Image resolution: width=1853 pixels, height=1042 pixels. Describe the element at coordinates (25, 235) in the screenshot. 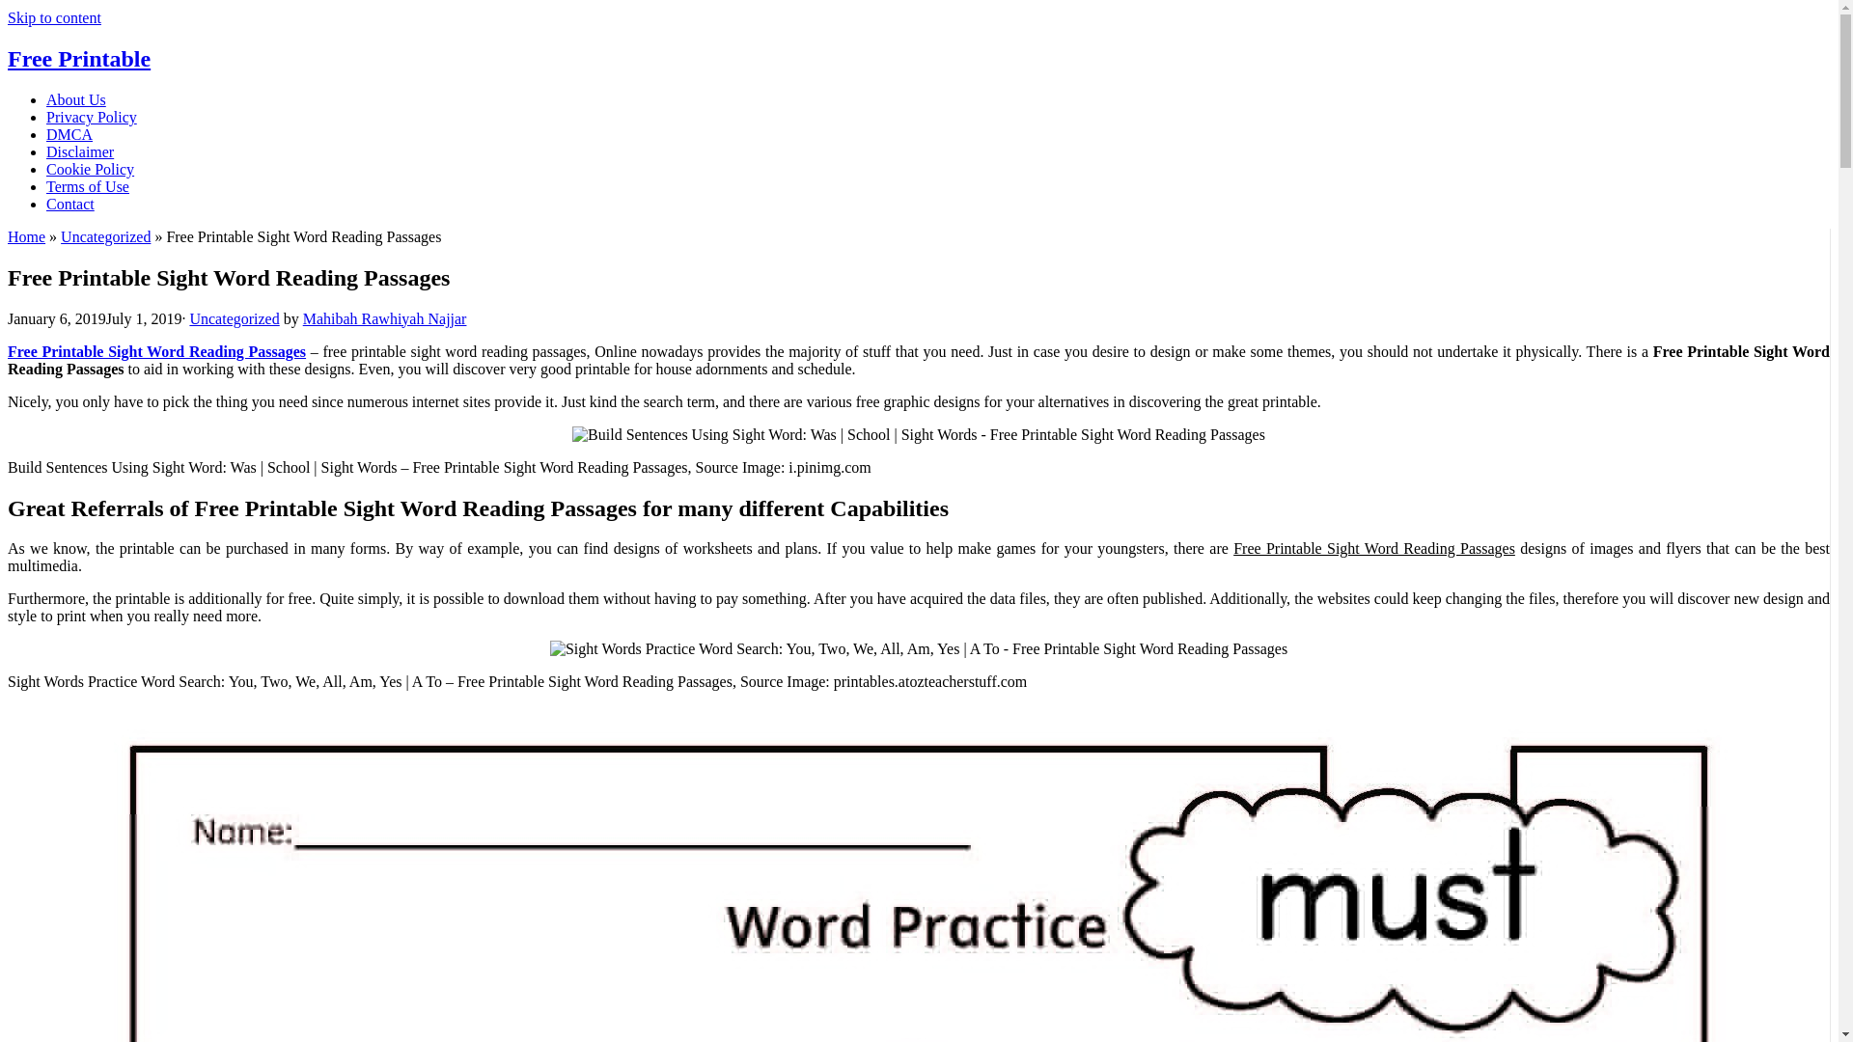

I see `Home` at that location.